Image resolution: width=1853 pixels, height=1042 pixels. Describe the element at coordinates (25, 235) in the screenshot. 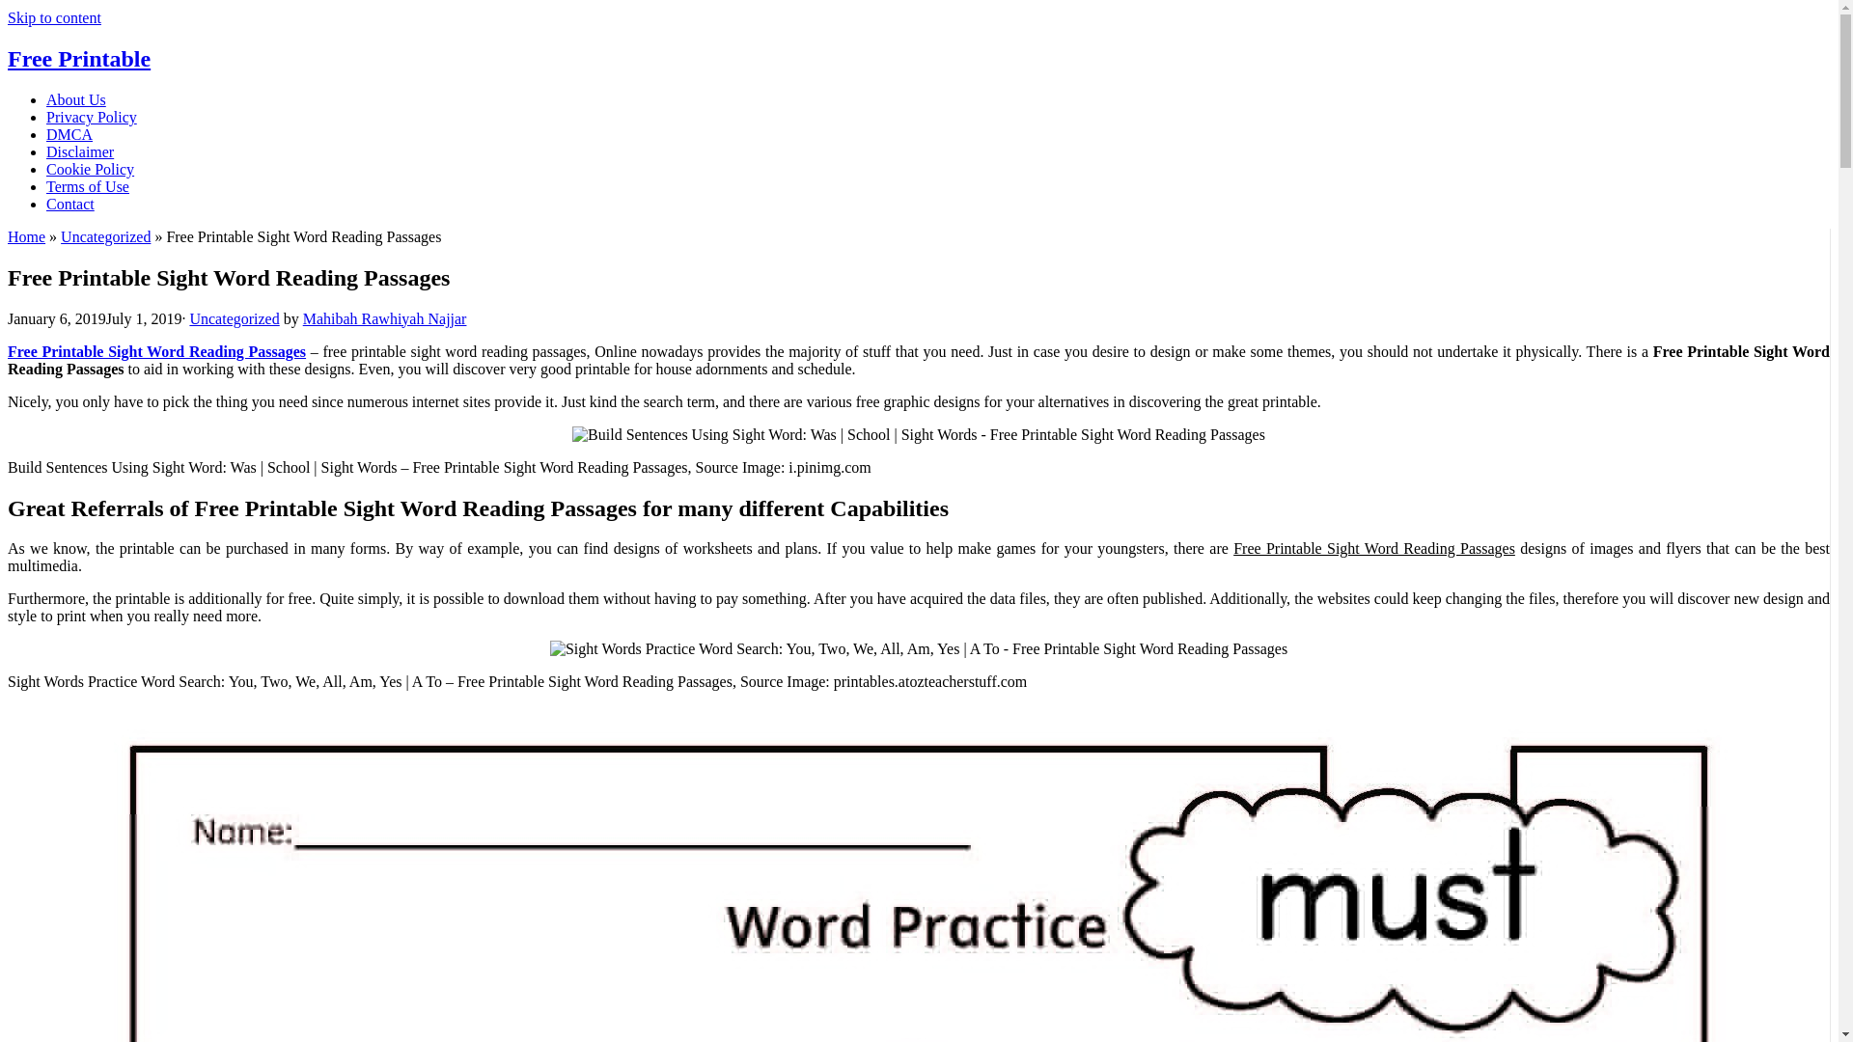

I see `Home` at that location.